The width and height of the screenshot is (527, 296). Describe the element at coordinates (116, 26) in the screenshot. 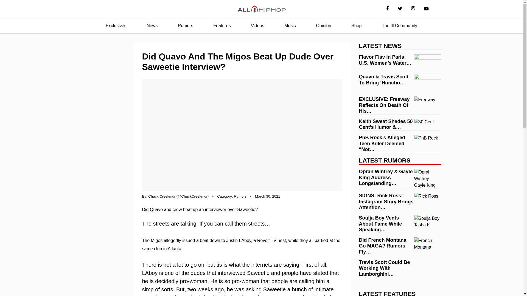

I see `Exclusives` at that location.